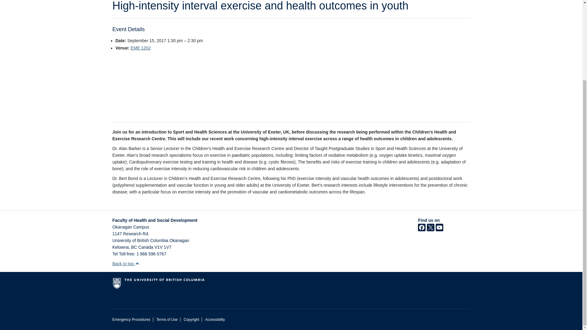 Image resolution: width=587 pixels, height=330 pixels. What do you see at coordinates (215, 320) in the screenshot?
I see `Accessibility` at bounding box center [215, 320].